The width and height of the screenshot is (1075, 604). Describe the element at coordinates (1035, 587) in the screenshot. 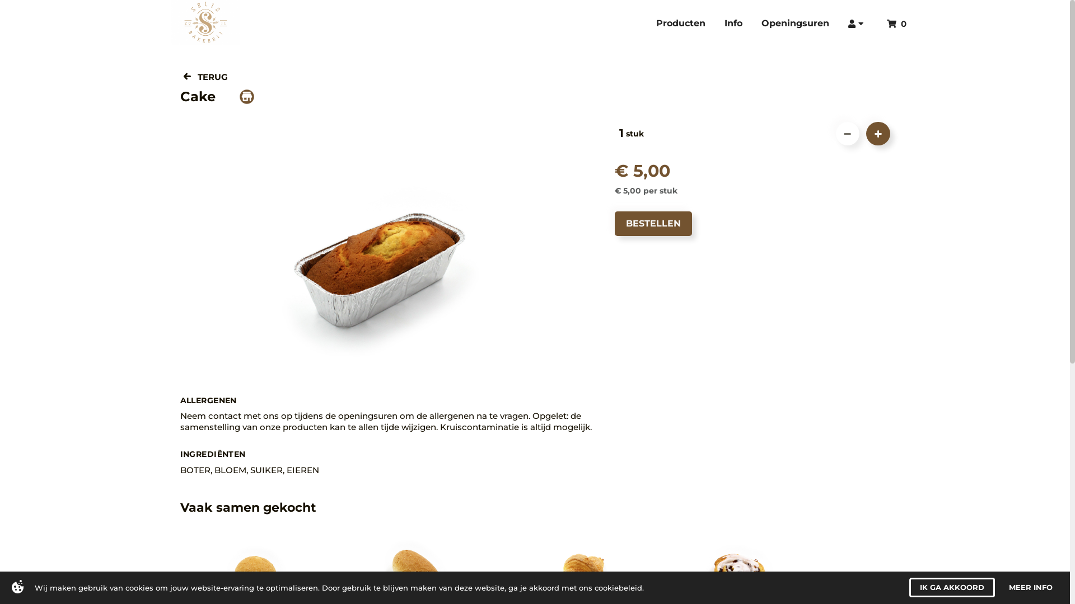

I see `MORE INFO` at that location.